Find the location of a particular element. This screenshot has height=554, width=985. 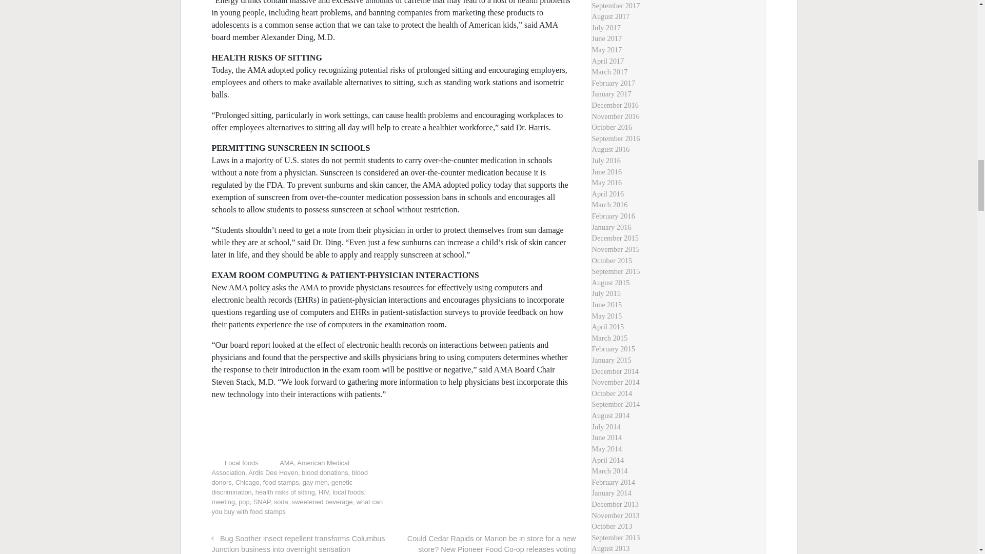

AMA is located at coordinates (286, 463).